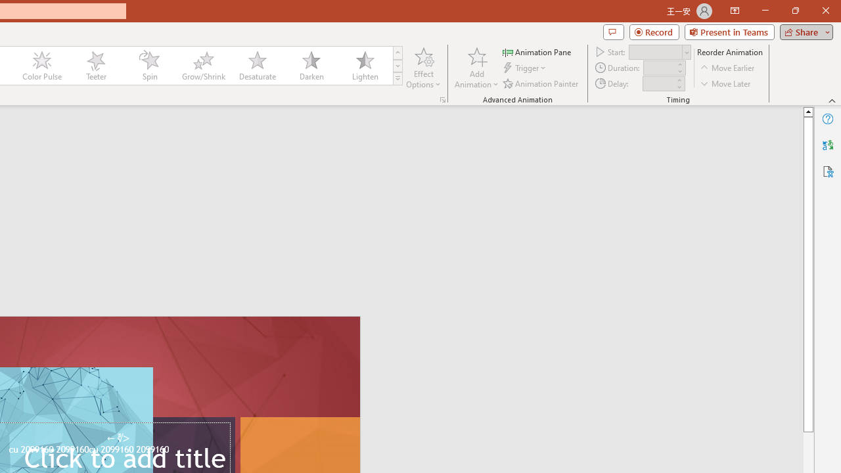  I want to click on Move Earlier, so click(728, 68).